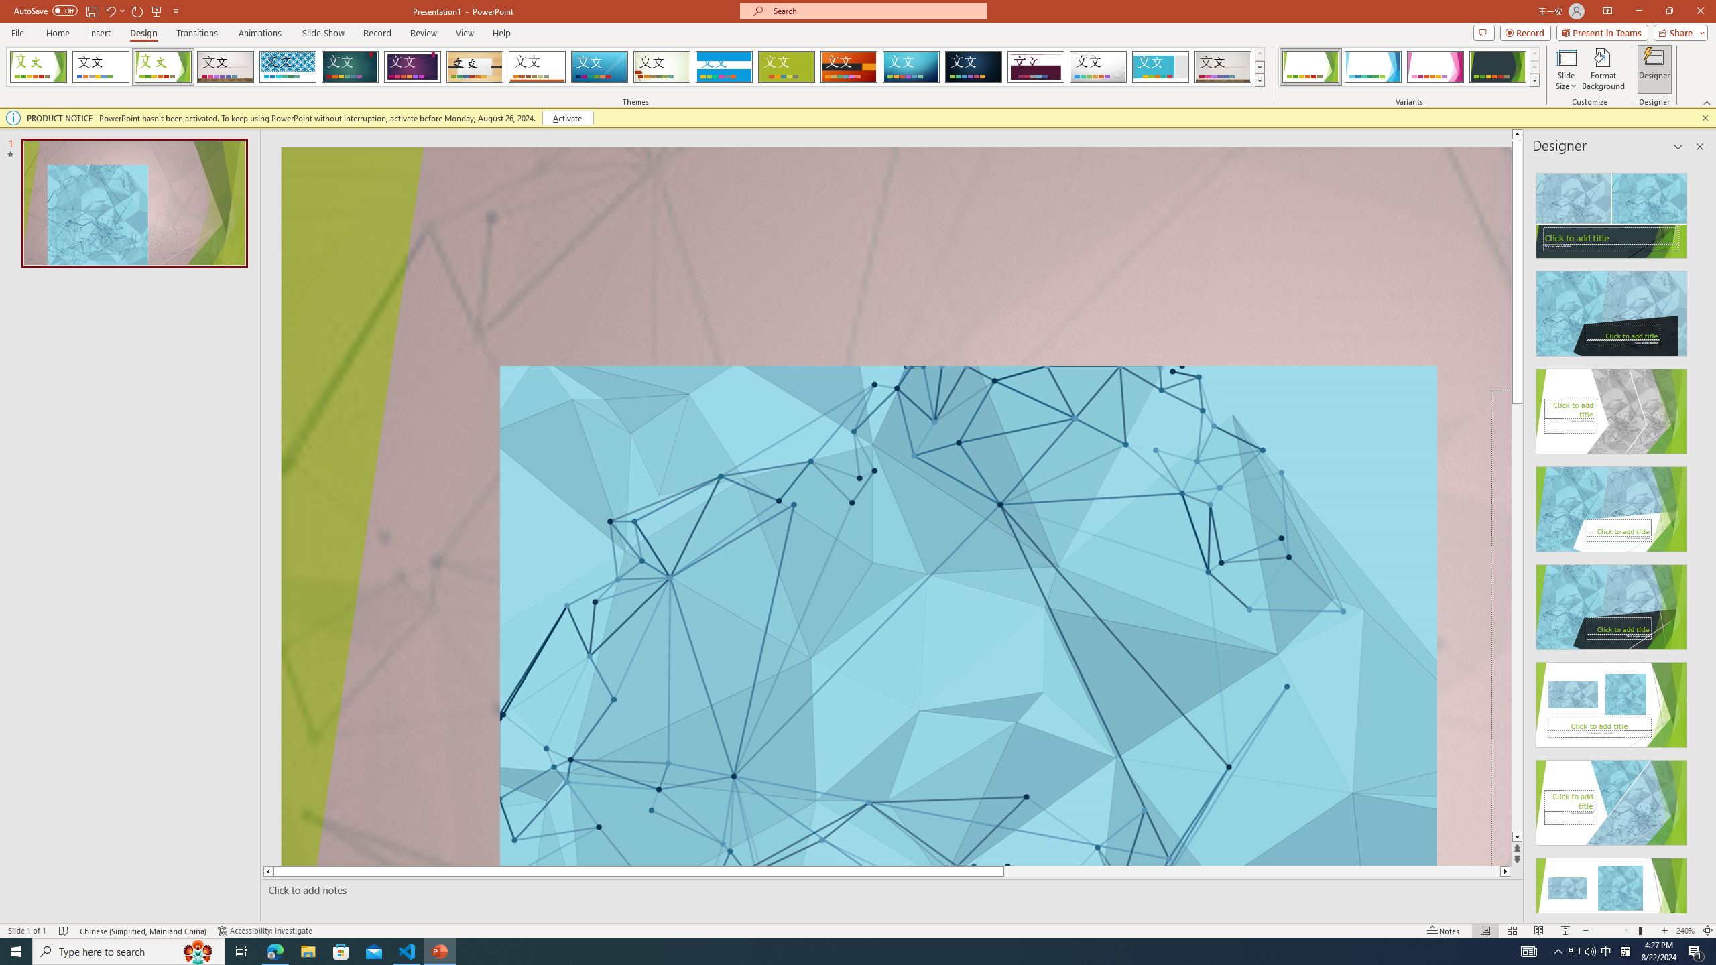 The width and height of the screenshot is (1716, 965). I want to click on Facet Variant 2, so click(1373, 67).